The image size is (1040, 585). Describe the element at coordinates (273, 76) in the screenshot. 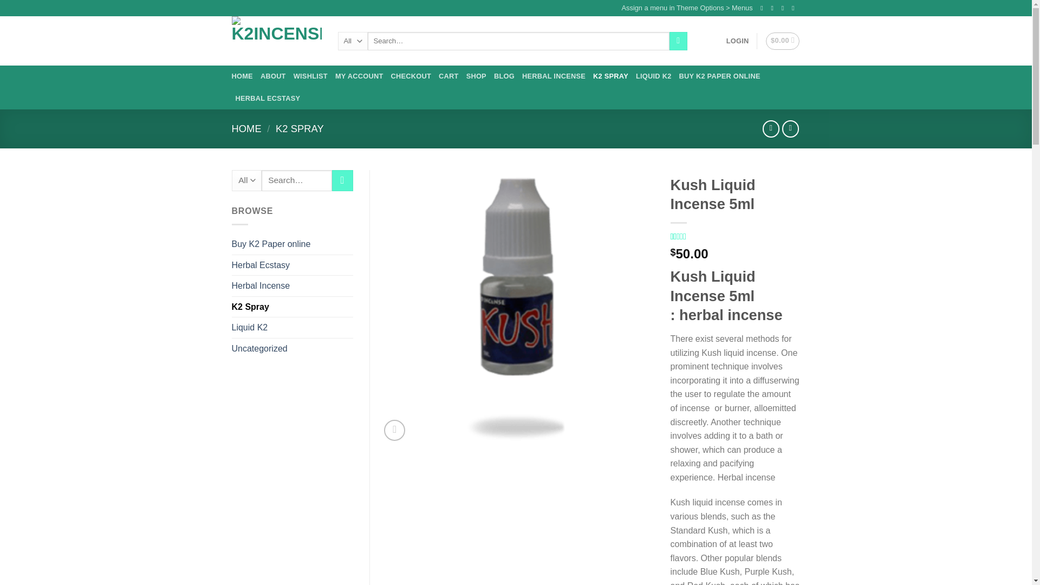

I see `ABOUT` at that location.